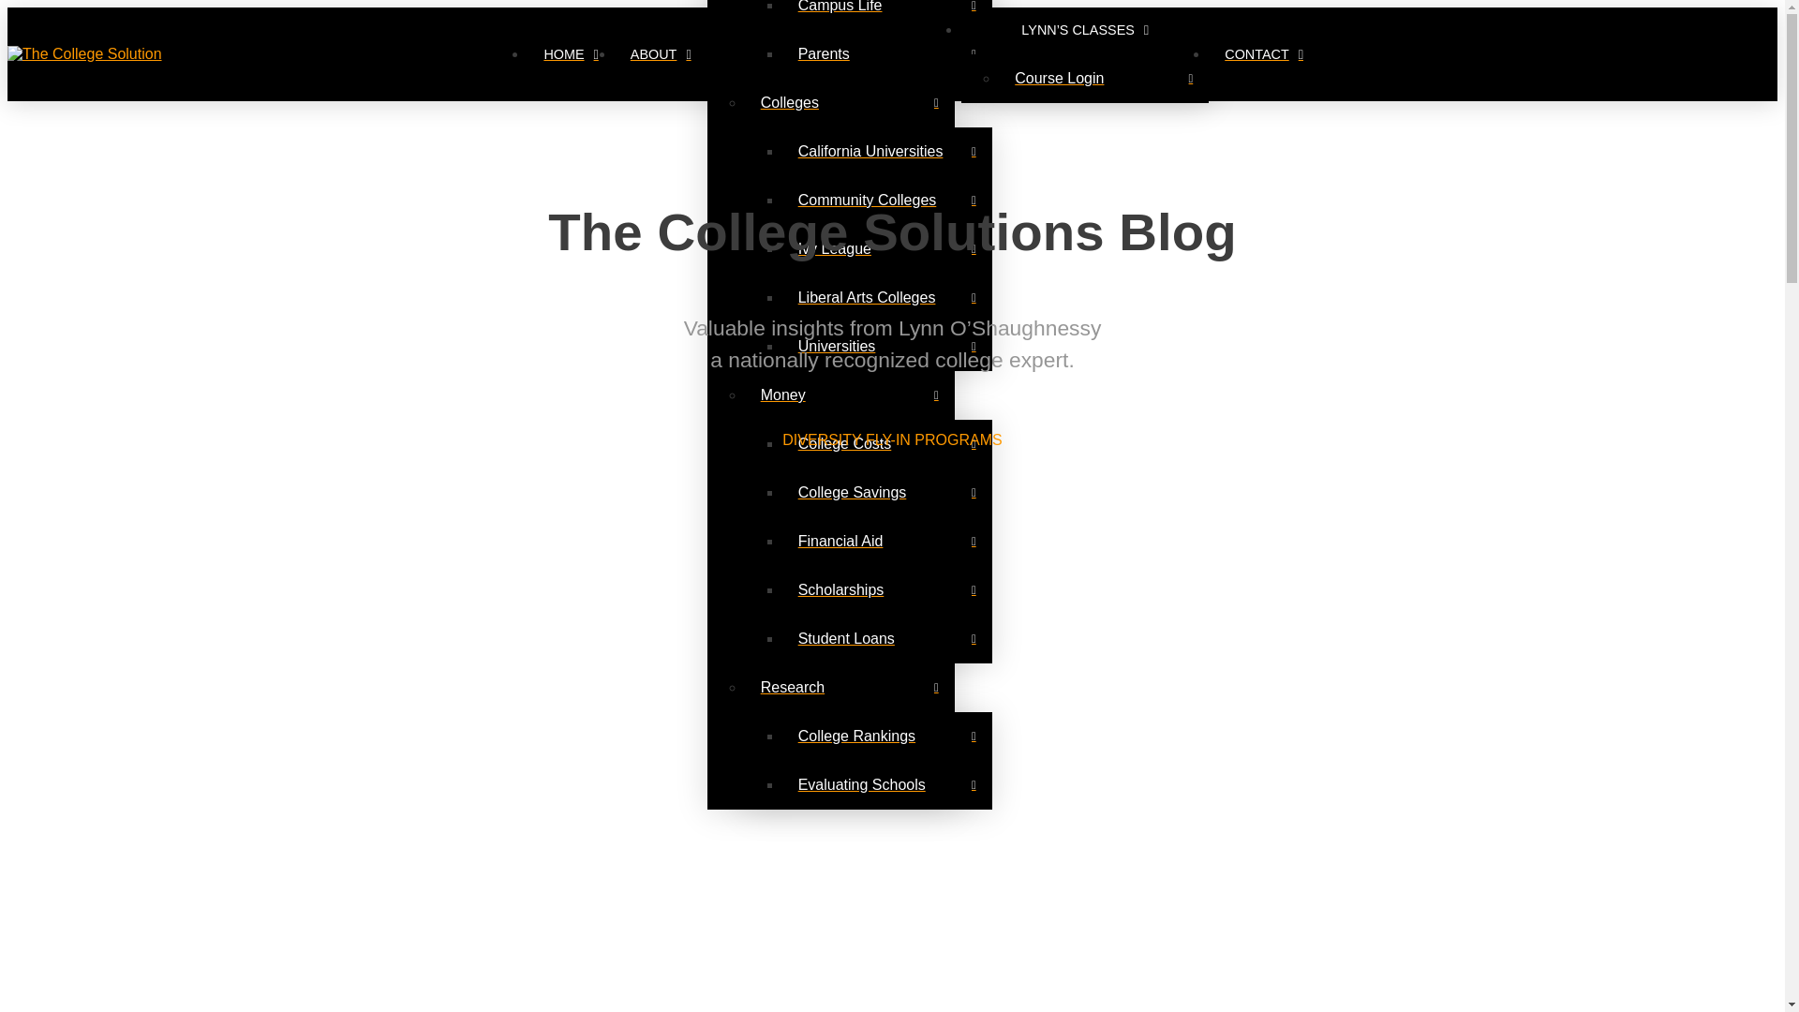  Describe the element at coordinates (887, 785) in the screenshot. I see `Evaluating Schools` at that location.